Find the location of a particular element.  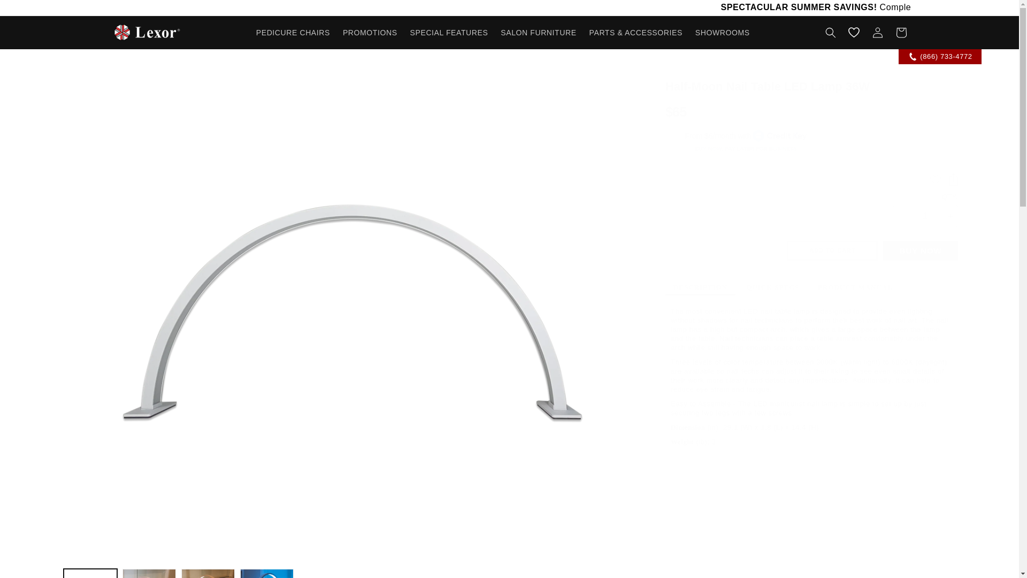

Cart is located at coordinates (901, 32).